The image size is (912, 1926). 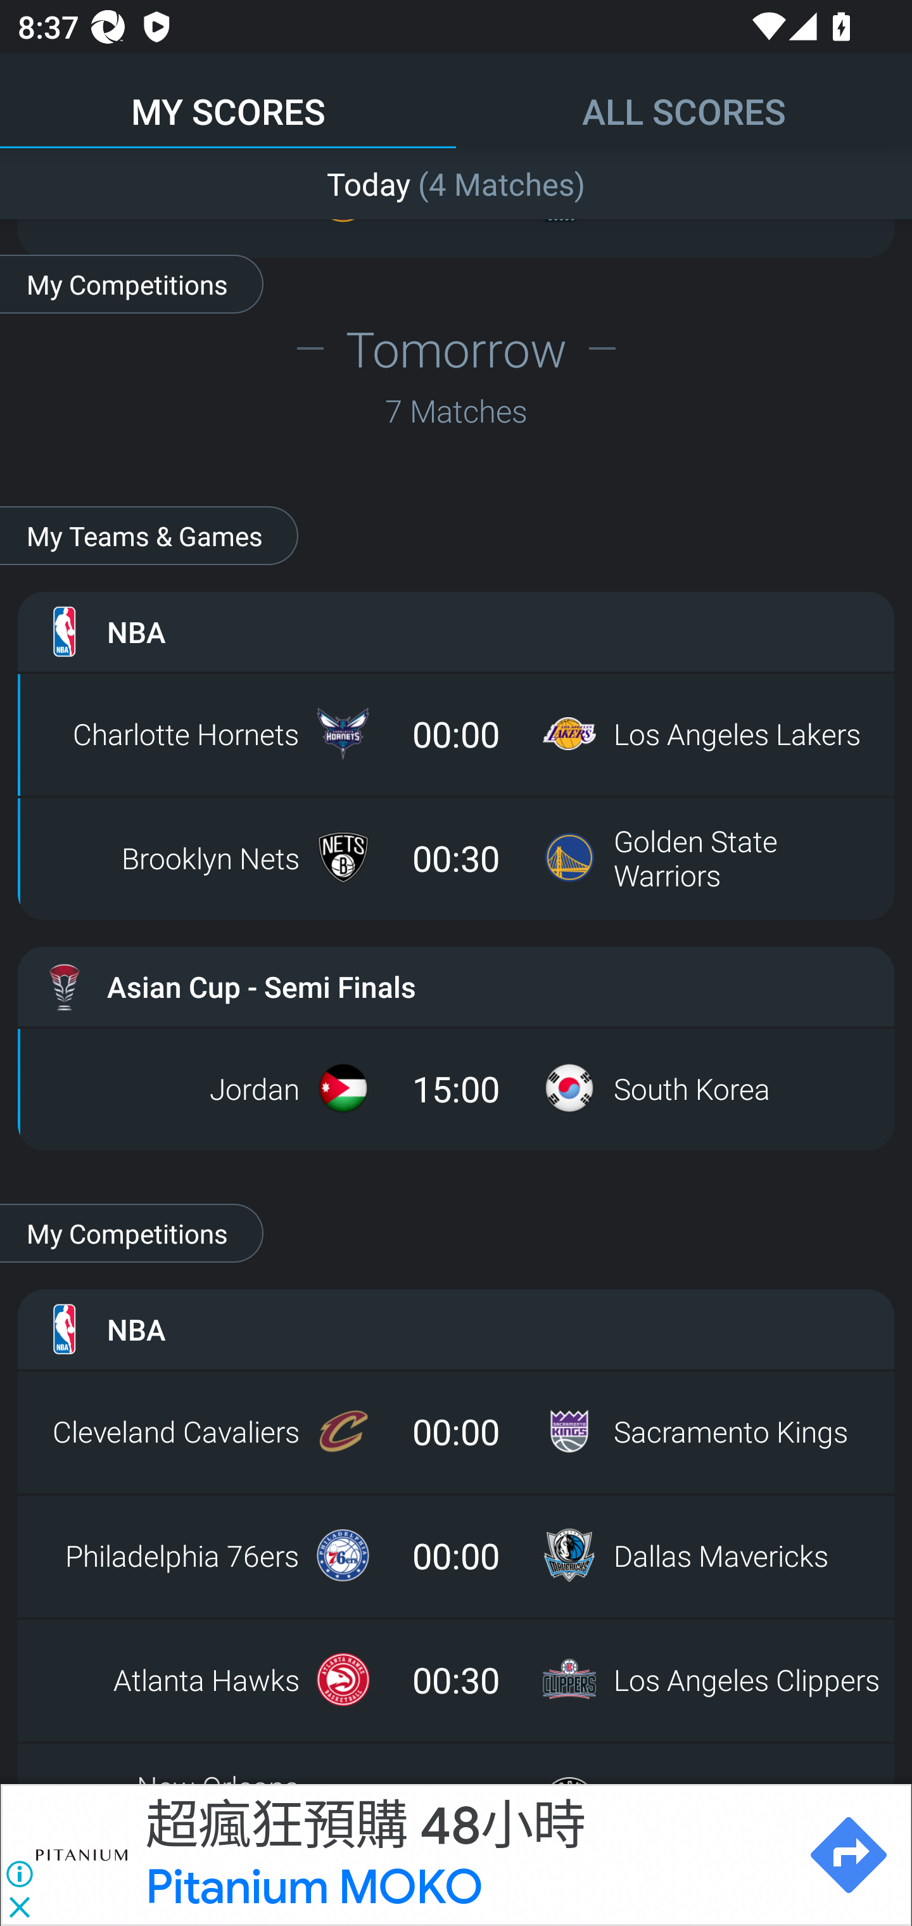 What do you see at coordinates (456, 1329) in the screenshot?
I see `NBA` at bounding box center [456, 1329].